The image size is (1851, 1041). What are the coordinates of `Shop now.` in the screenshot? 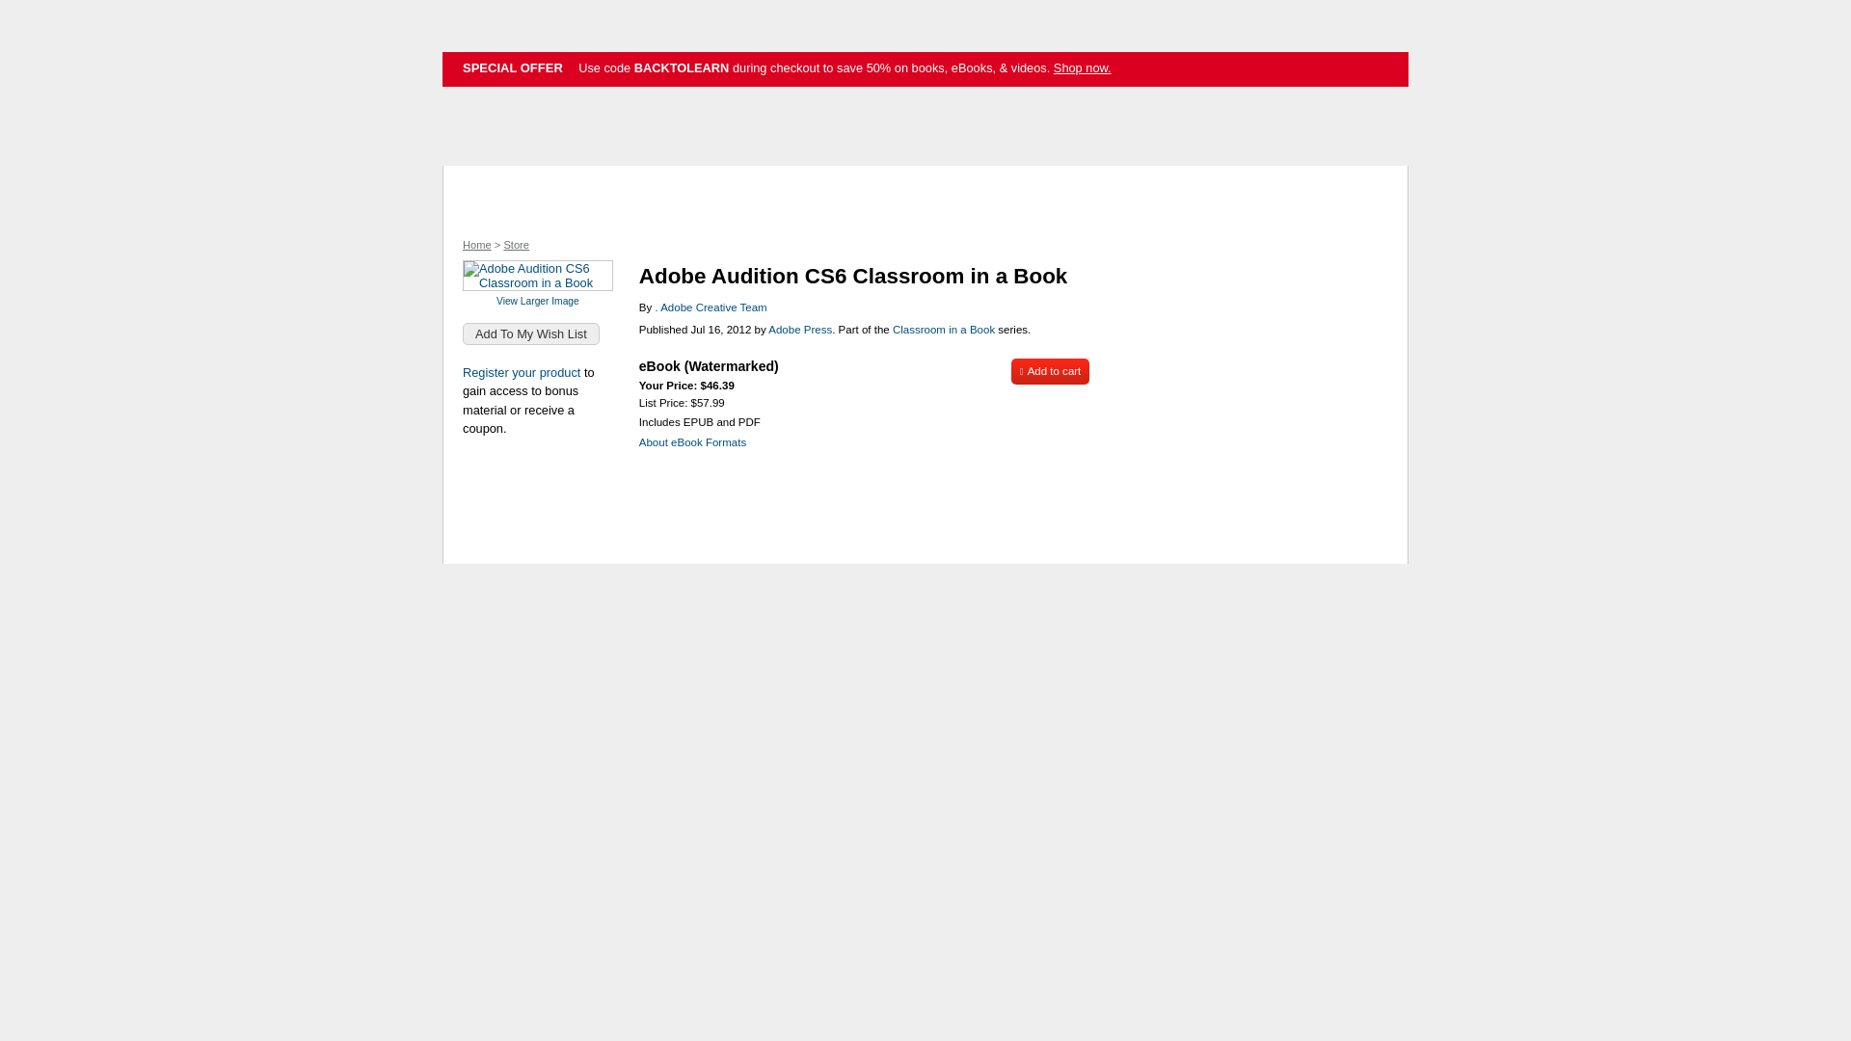 It's located at (1082, 67).